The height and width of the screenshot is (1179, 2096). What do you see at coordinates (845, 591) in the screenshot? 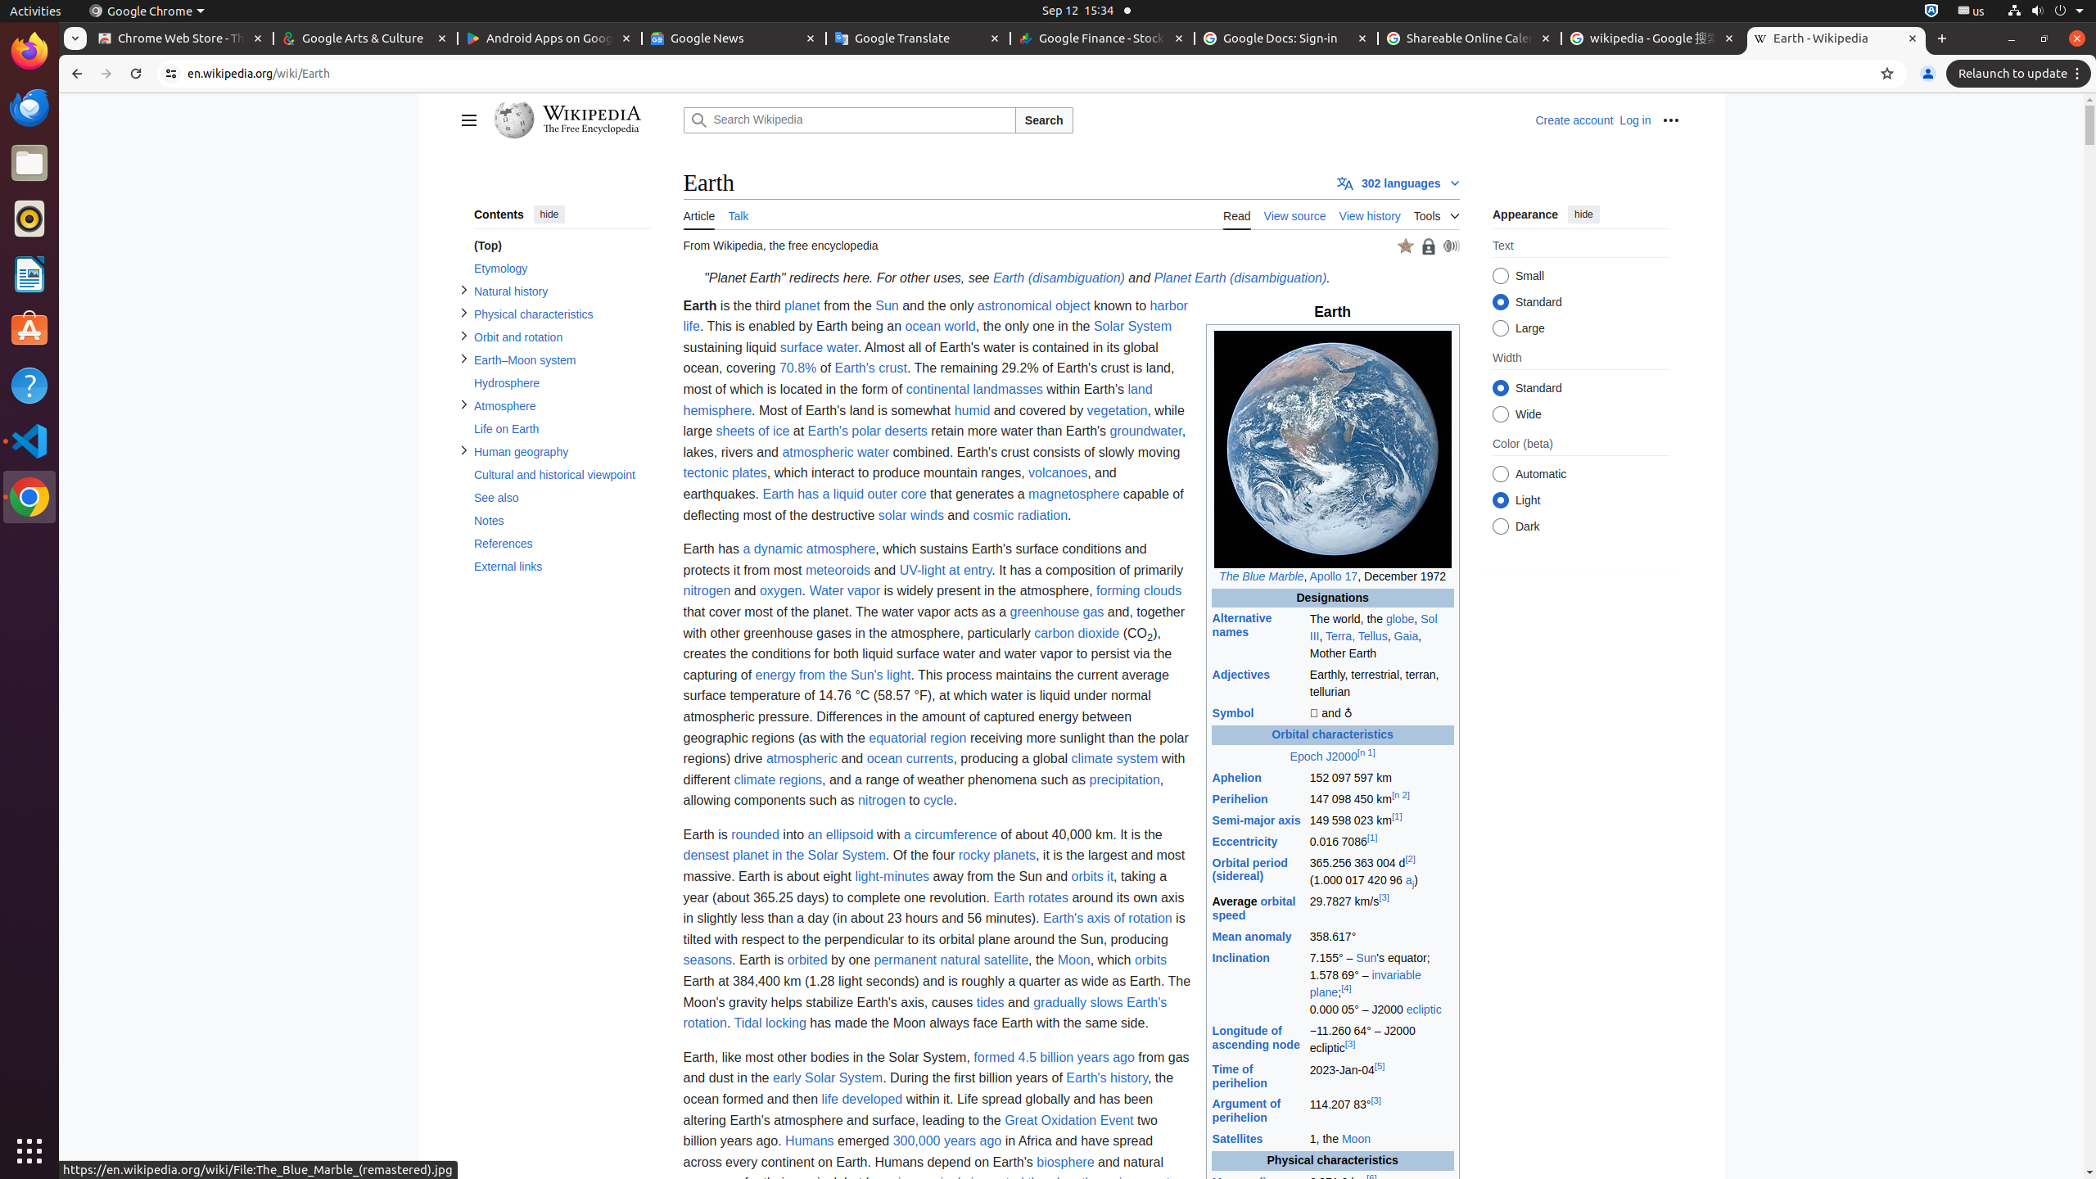
I see `Water vapor` at bounding box center [845, 591].